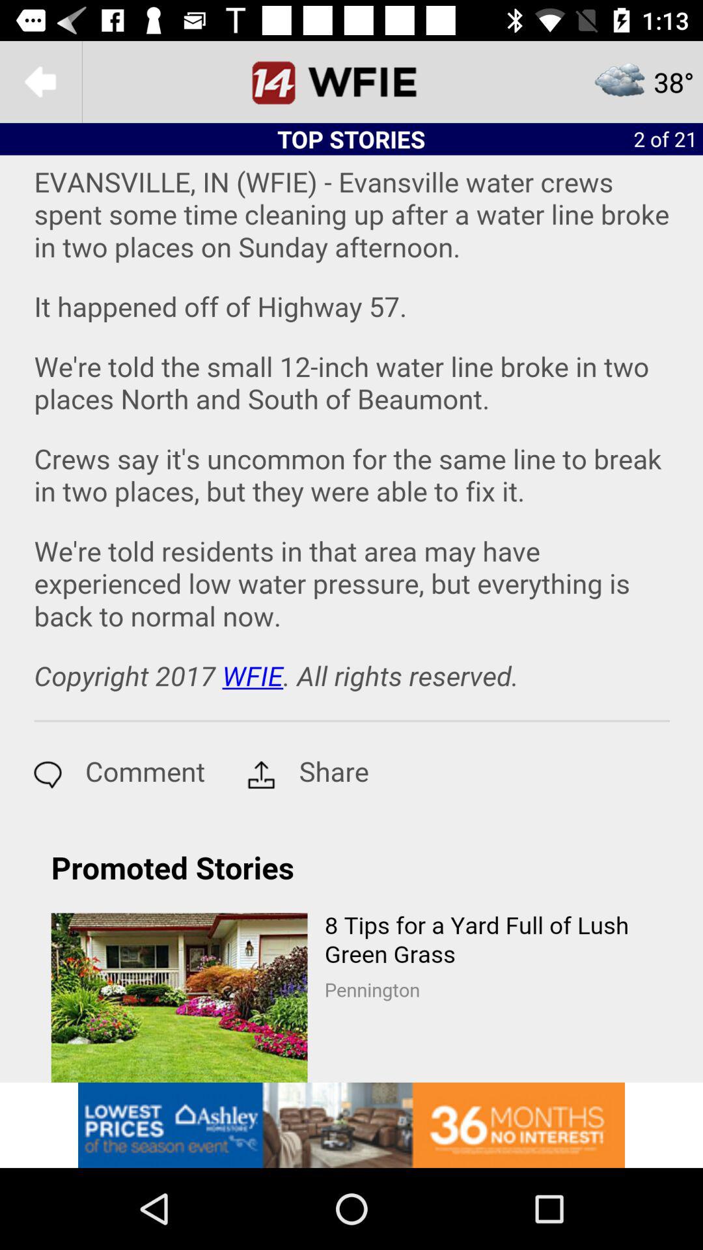  I want to click on go back, so click(41, 82).